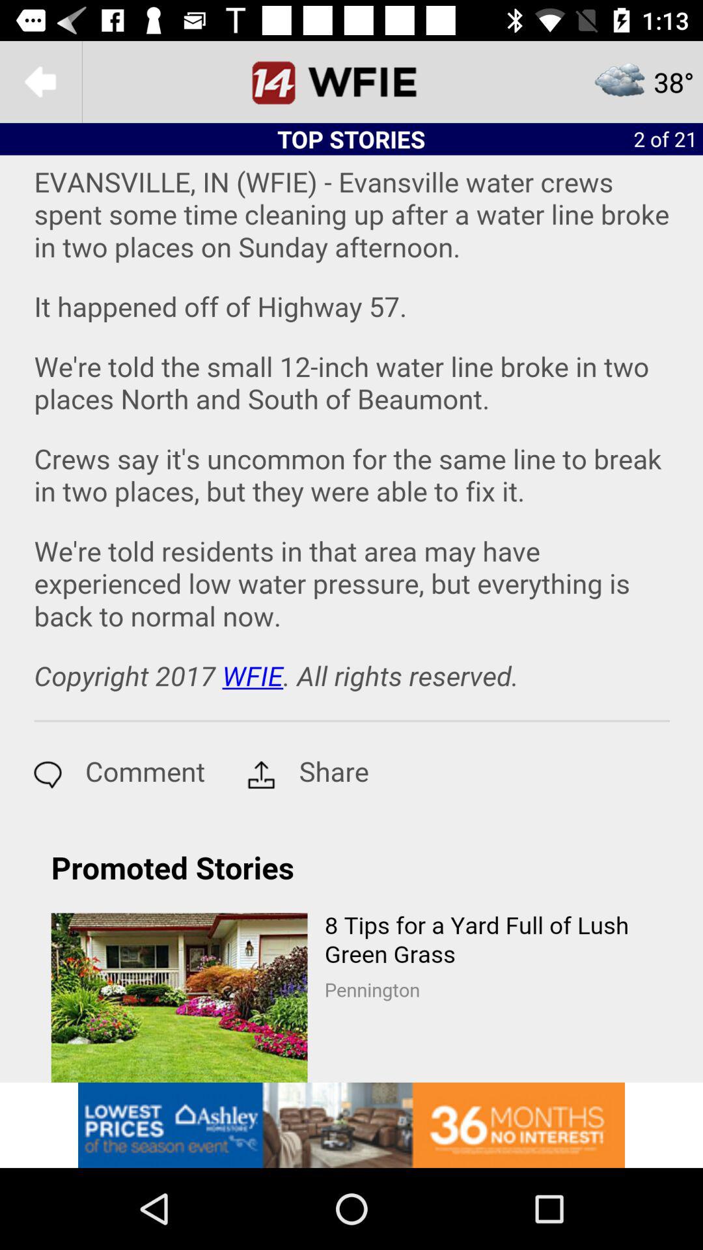  I want to click on go back, so click(41, 82).